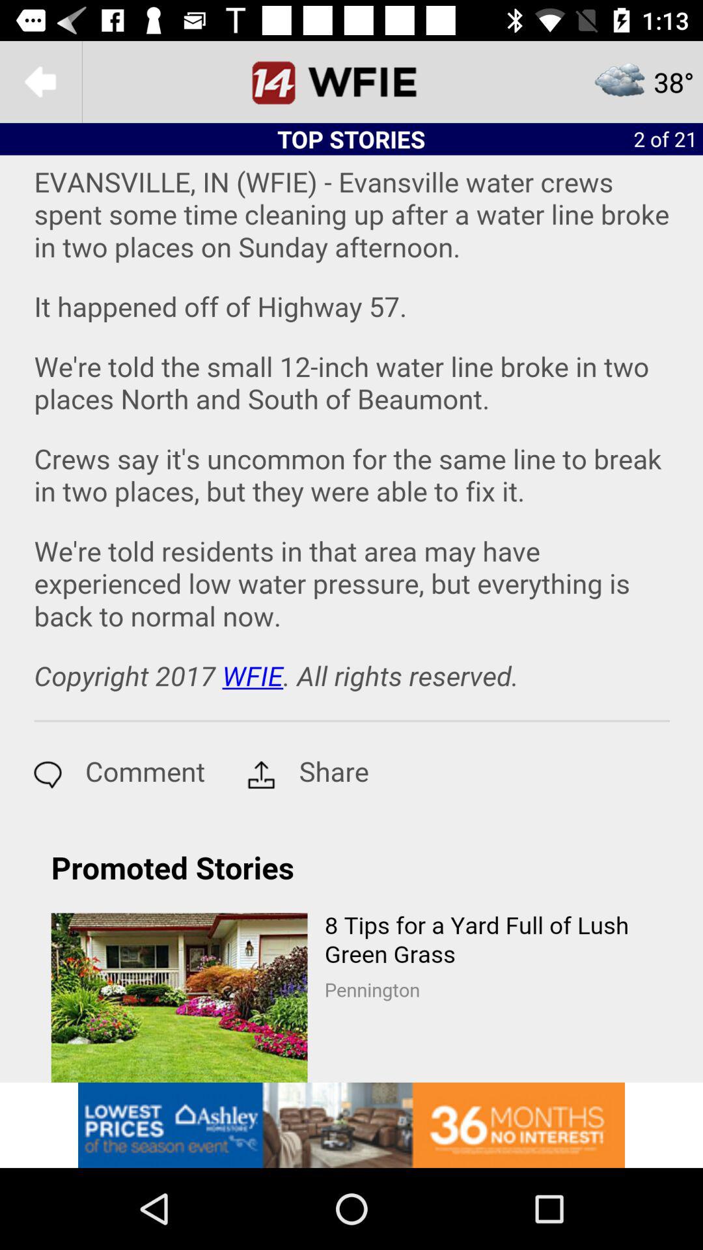  I want to click on go back, so click(41, 82).